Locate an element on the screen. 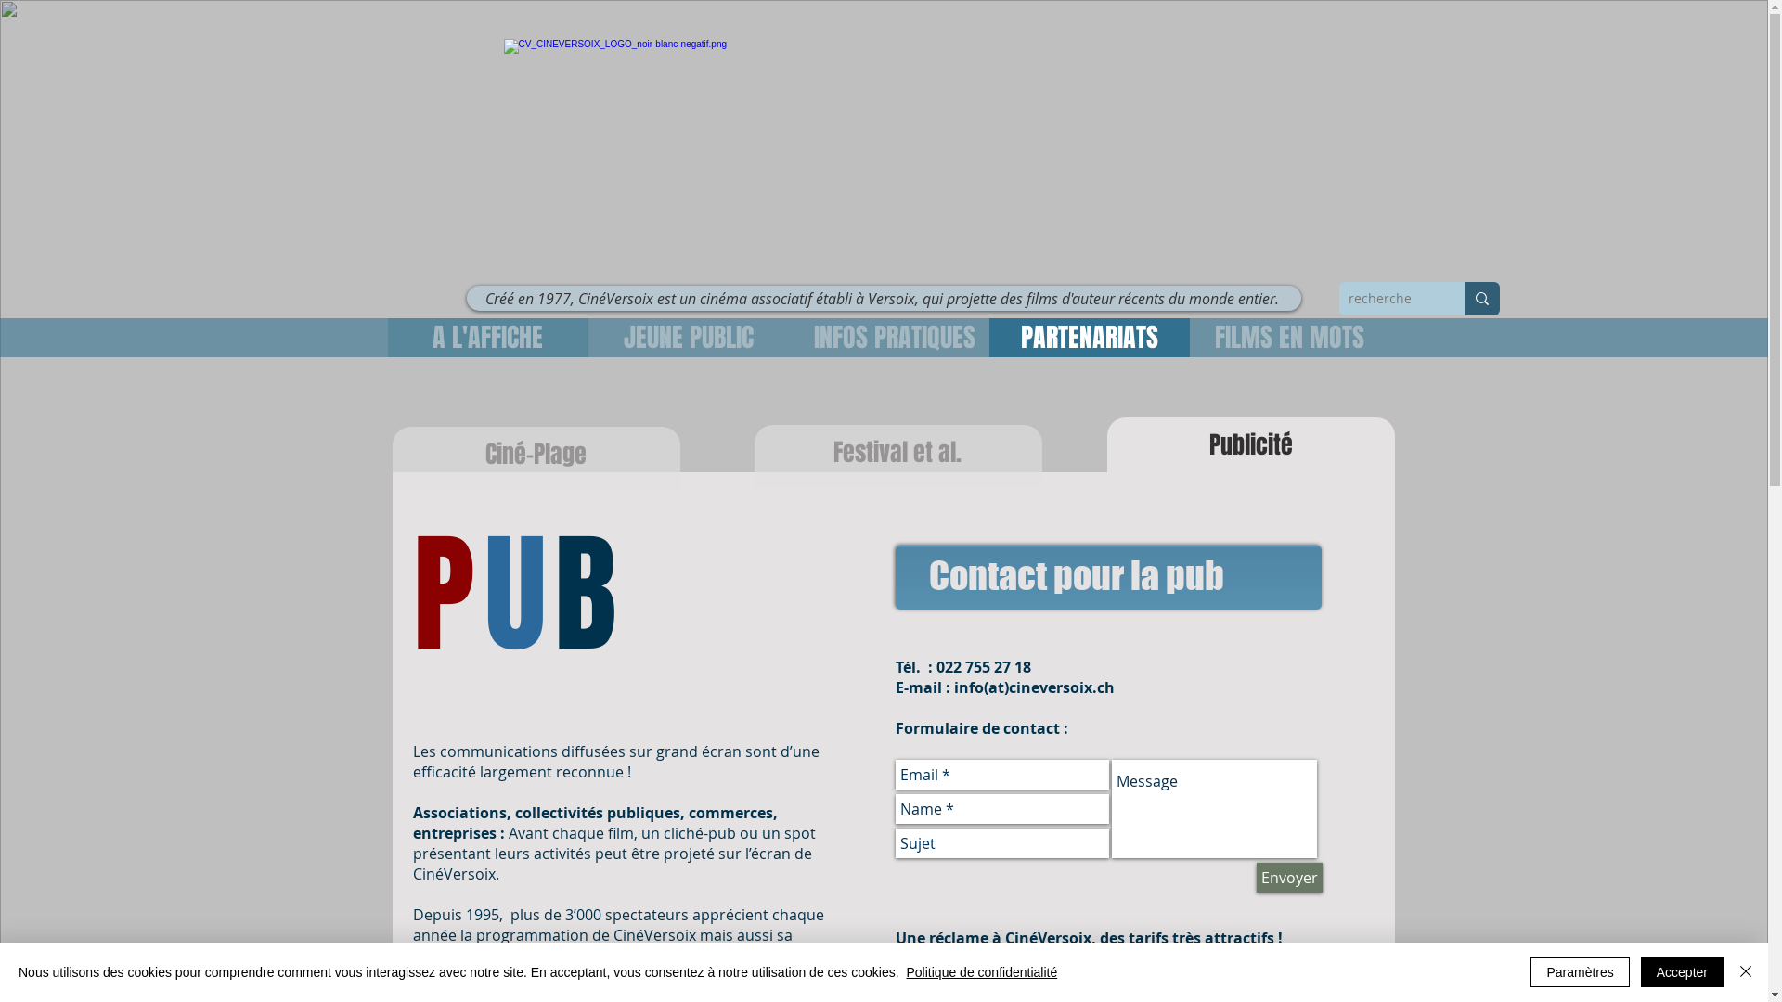 The image size is (1782, 1002). JEUNE PUBLIC is located at coordinates (689, 338).